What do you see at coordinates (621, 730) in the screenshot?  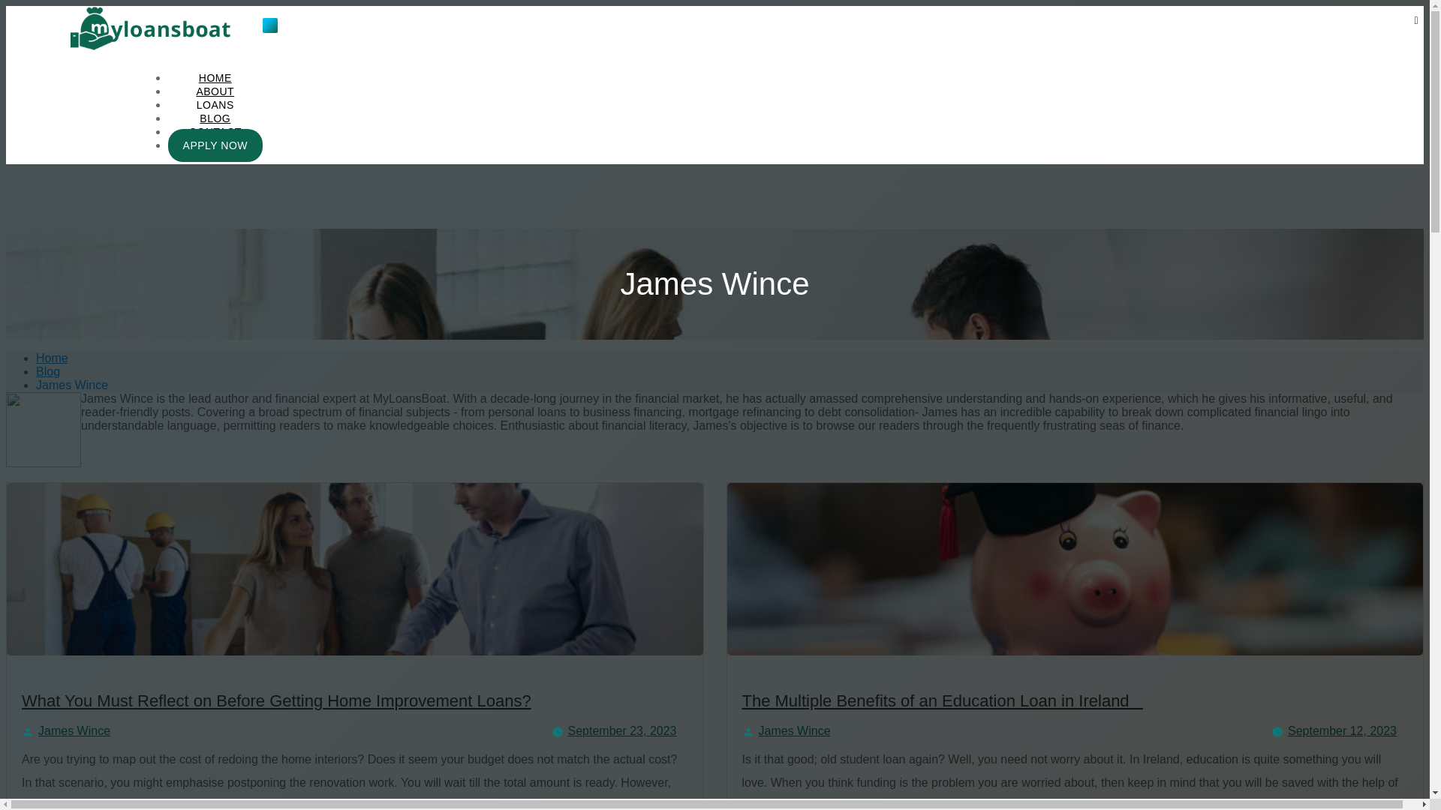 I see `September 23, 2023` at bounding box center [621, 730].